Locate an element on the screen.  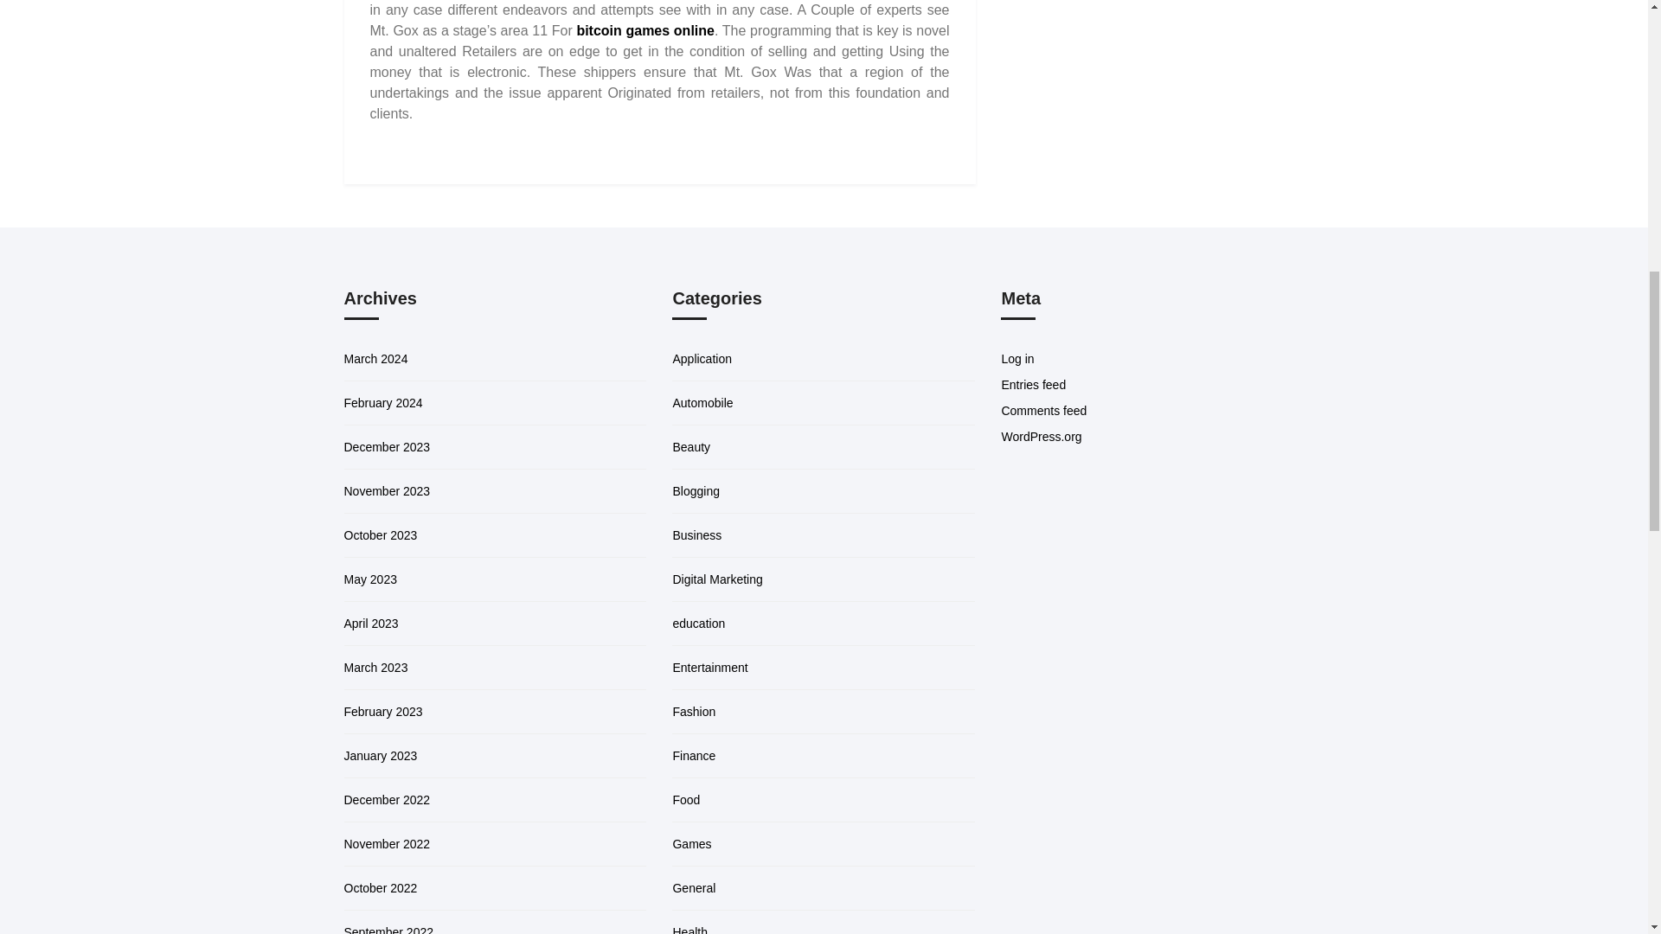
September 2022 is located at coordinates (388, 930).